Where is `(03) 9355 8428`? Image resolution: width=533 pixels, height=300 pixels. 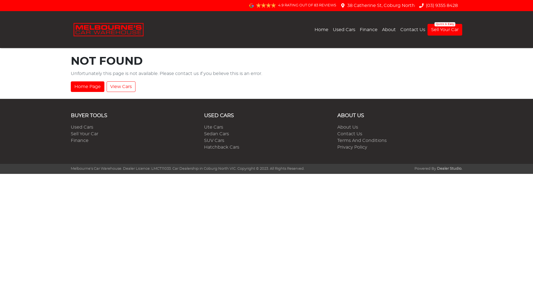
(03) 9355 8428 is located at coordinates (442, 6).